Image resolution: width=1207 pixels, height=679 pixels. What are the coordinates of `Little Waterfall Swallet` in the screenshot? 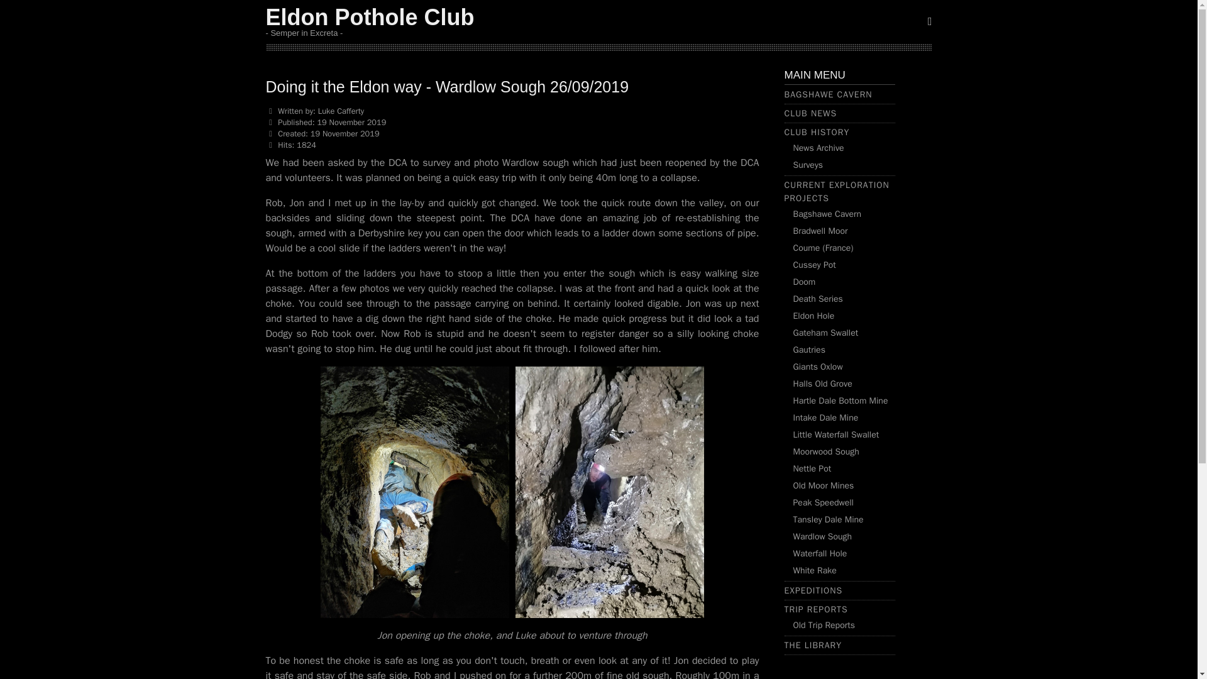 It's located at (836, 434).